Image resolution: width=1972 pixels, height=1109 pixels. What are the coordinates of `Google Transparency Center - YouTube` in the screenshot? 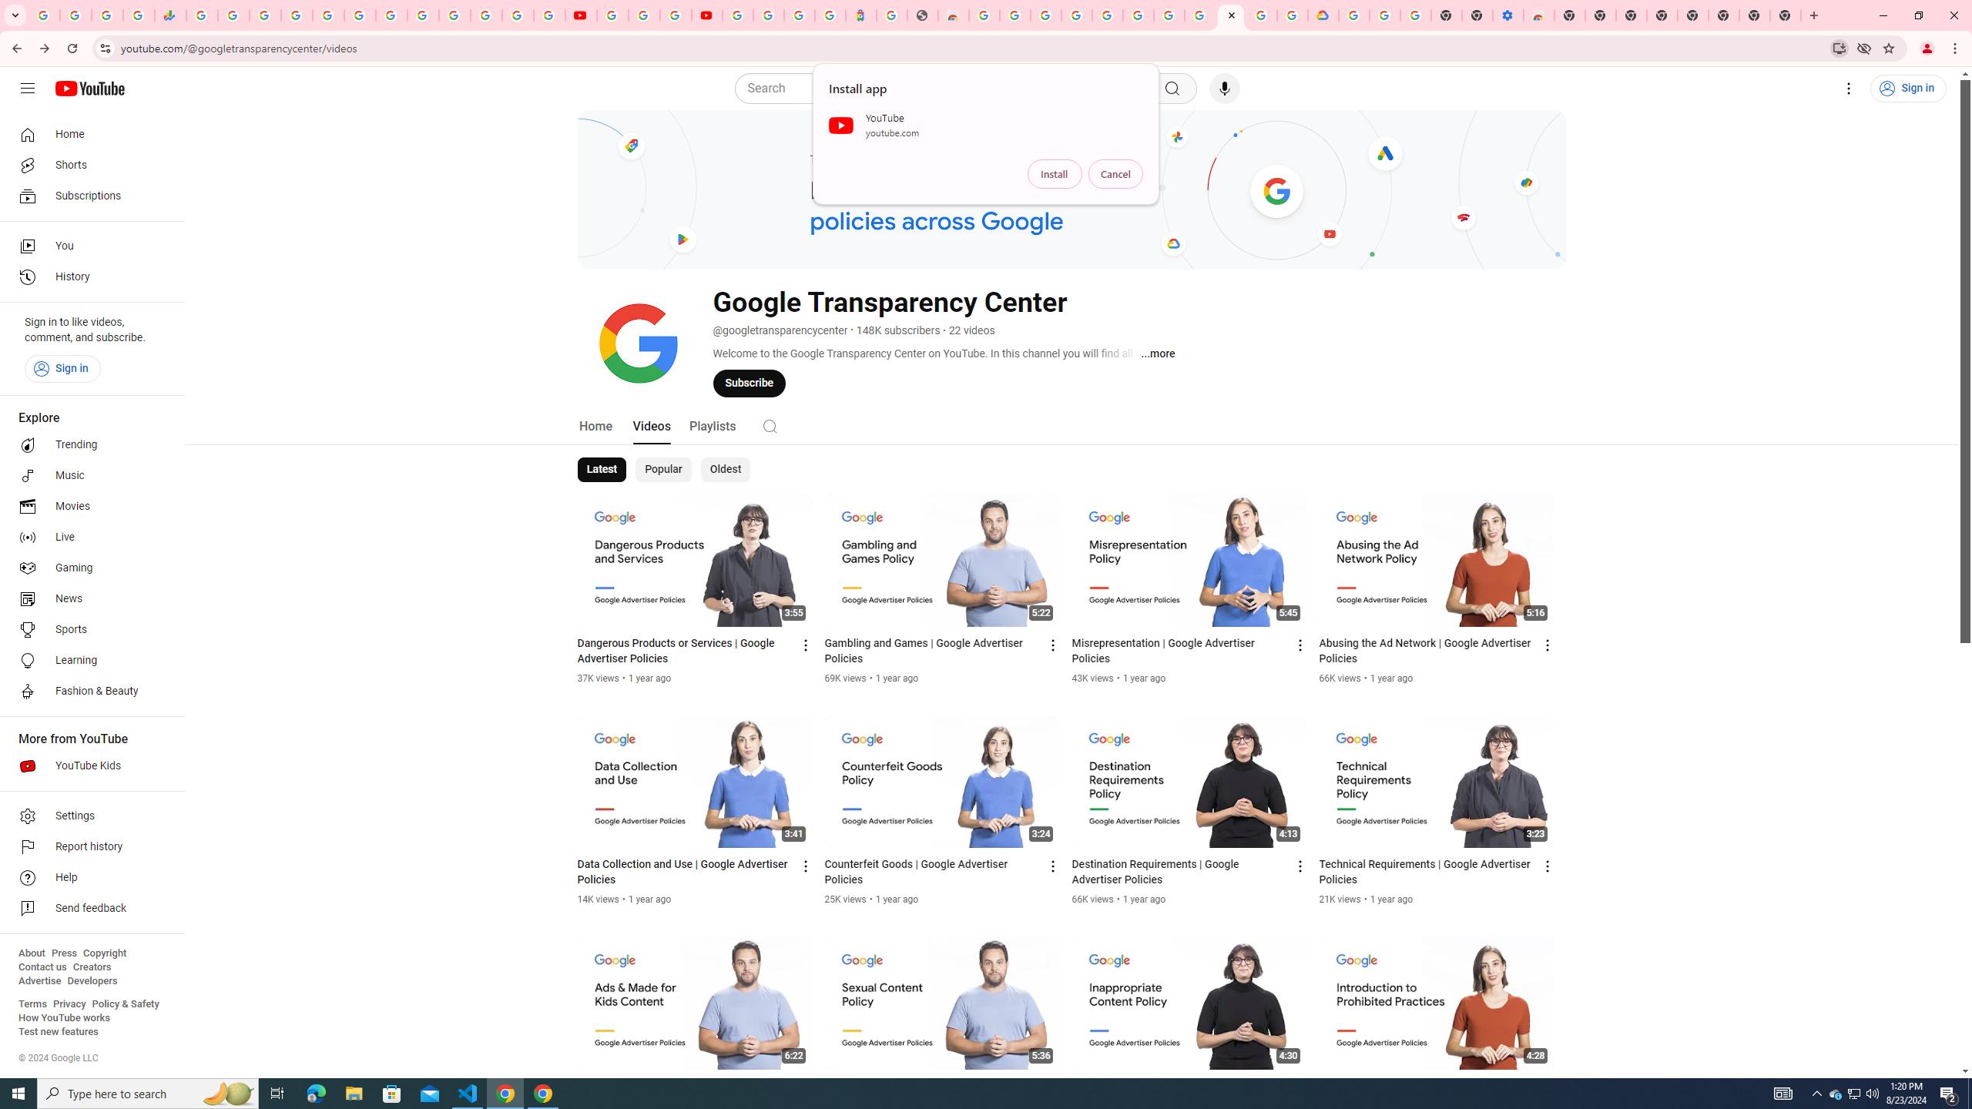 It's located at (1231, 15).